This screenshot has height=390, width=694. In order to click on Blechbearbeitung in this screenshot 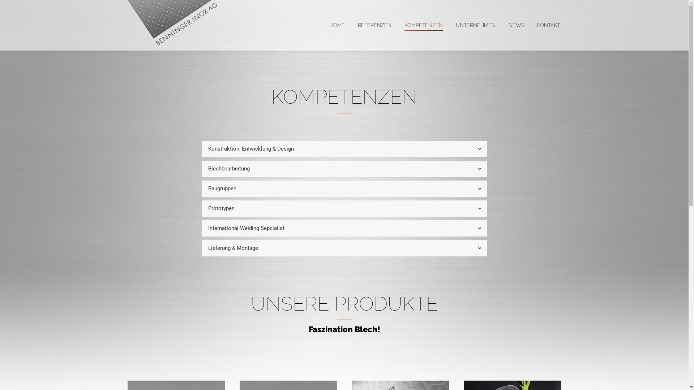, I will do `click(344, 169)`.